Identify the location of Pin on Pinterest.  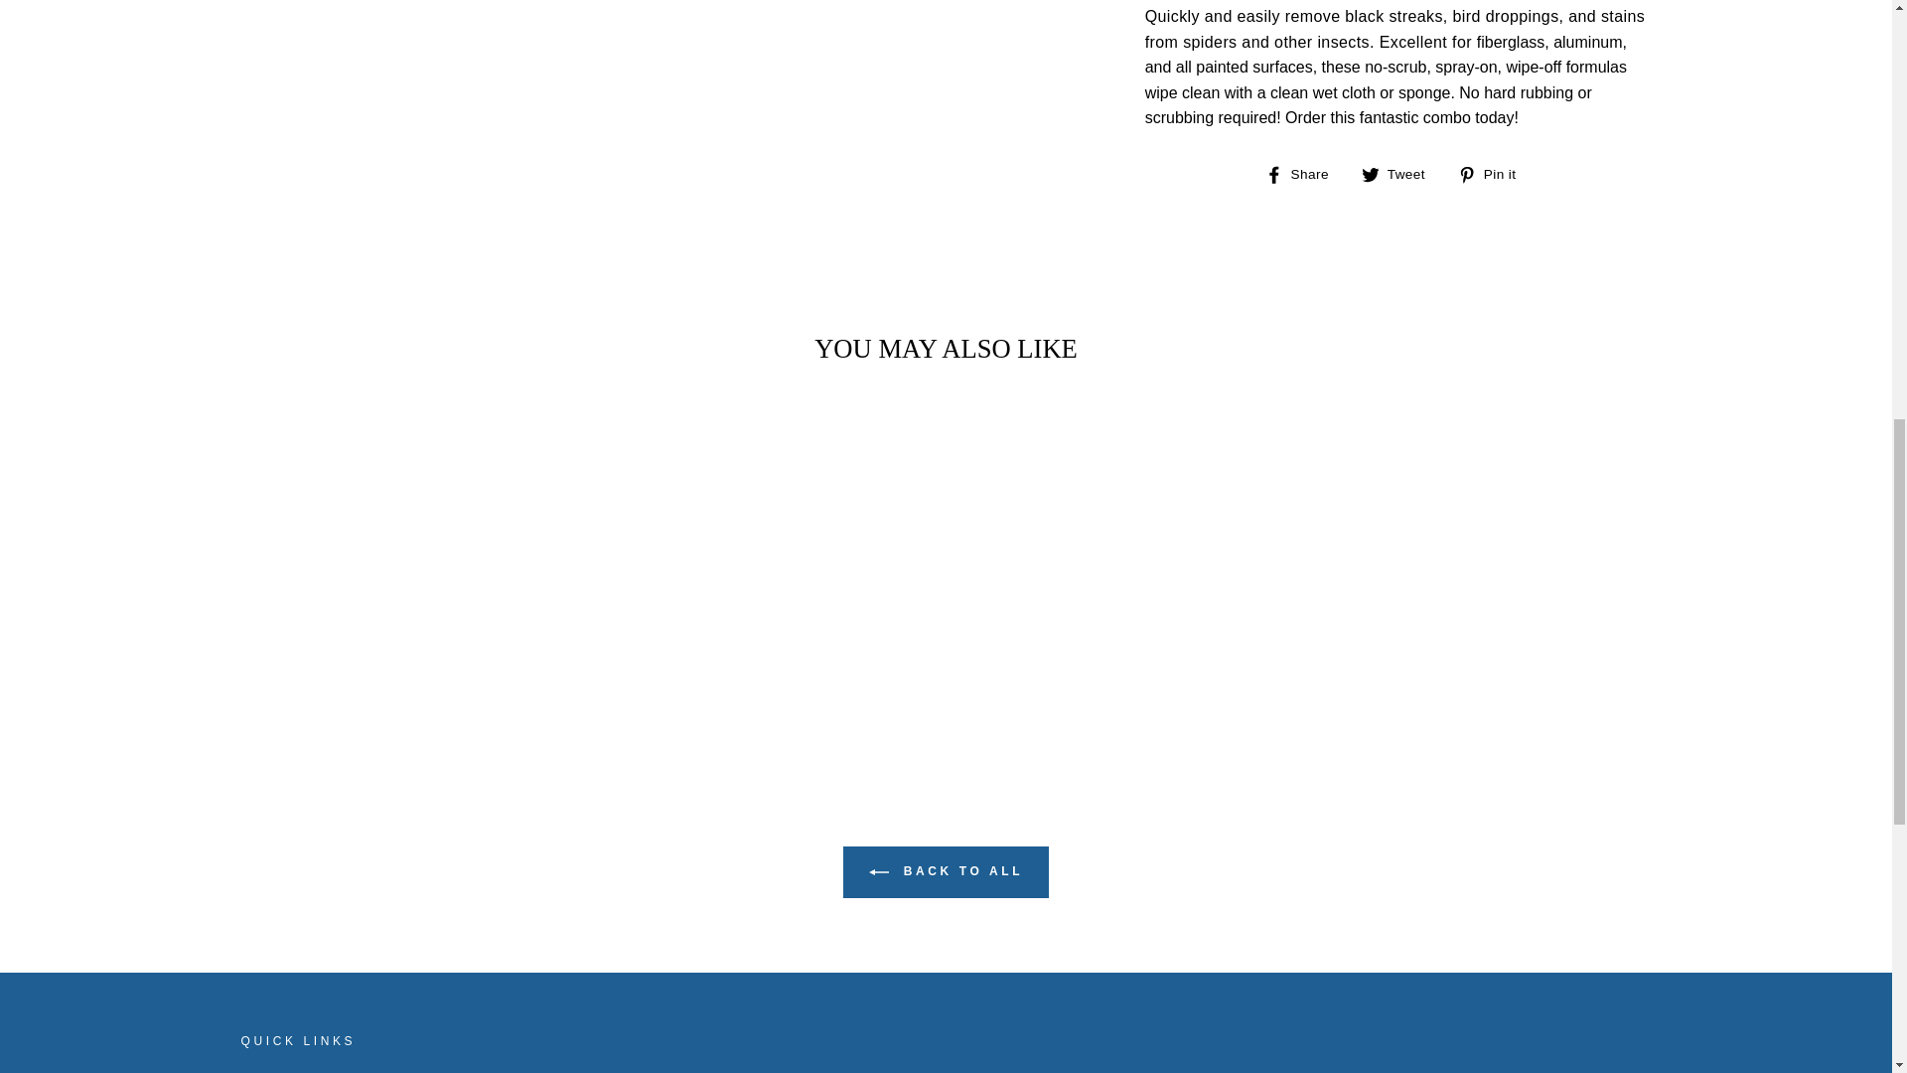
(1494, 173).